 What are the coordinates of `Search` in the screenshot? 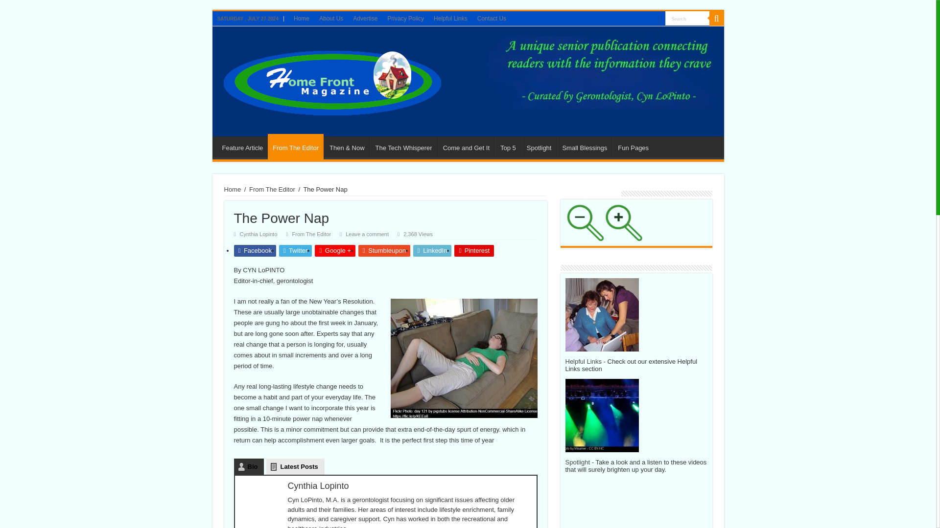 It's located at (686, 18).